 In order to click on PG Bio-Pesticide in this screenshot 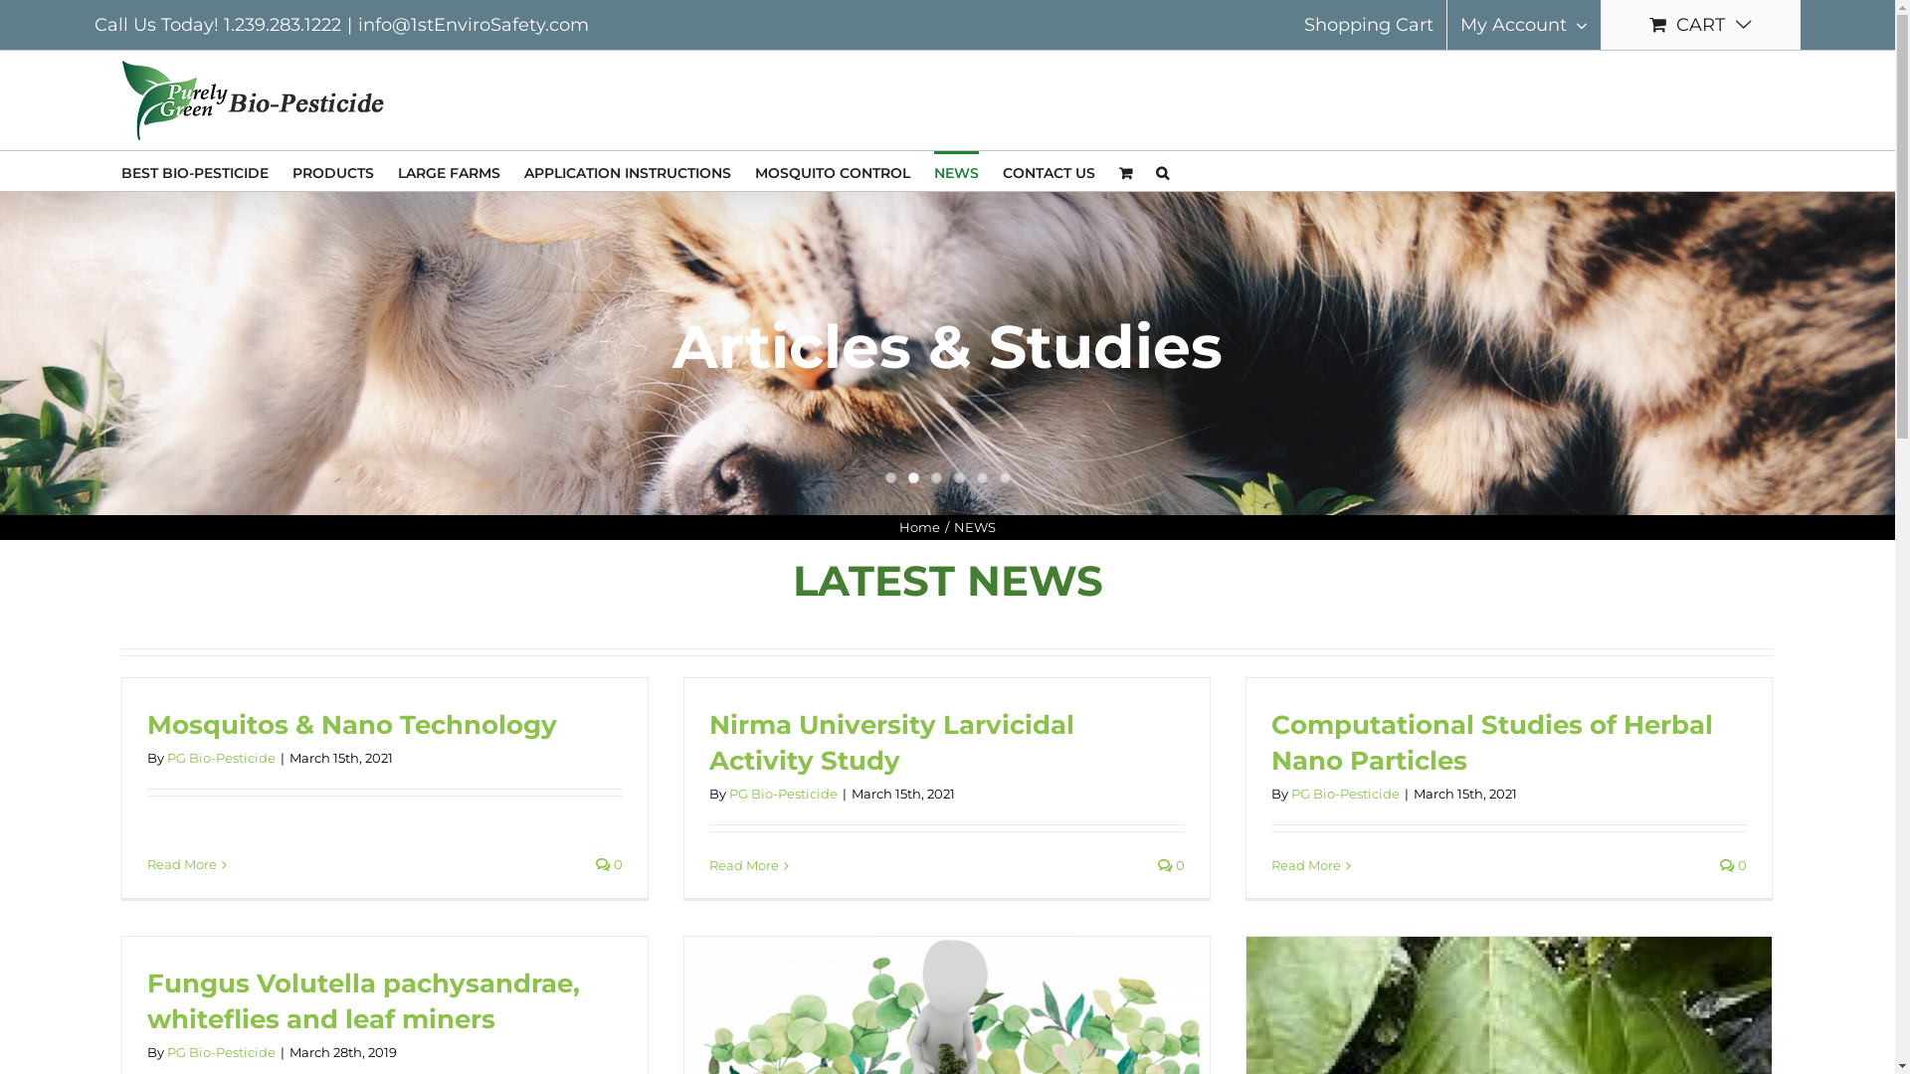, I will do `click(1345, 794)`.